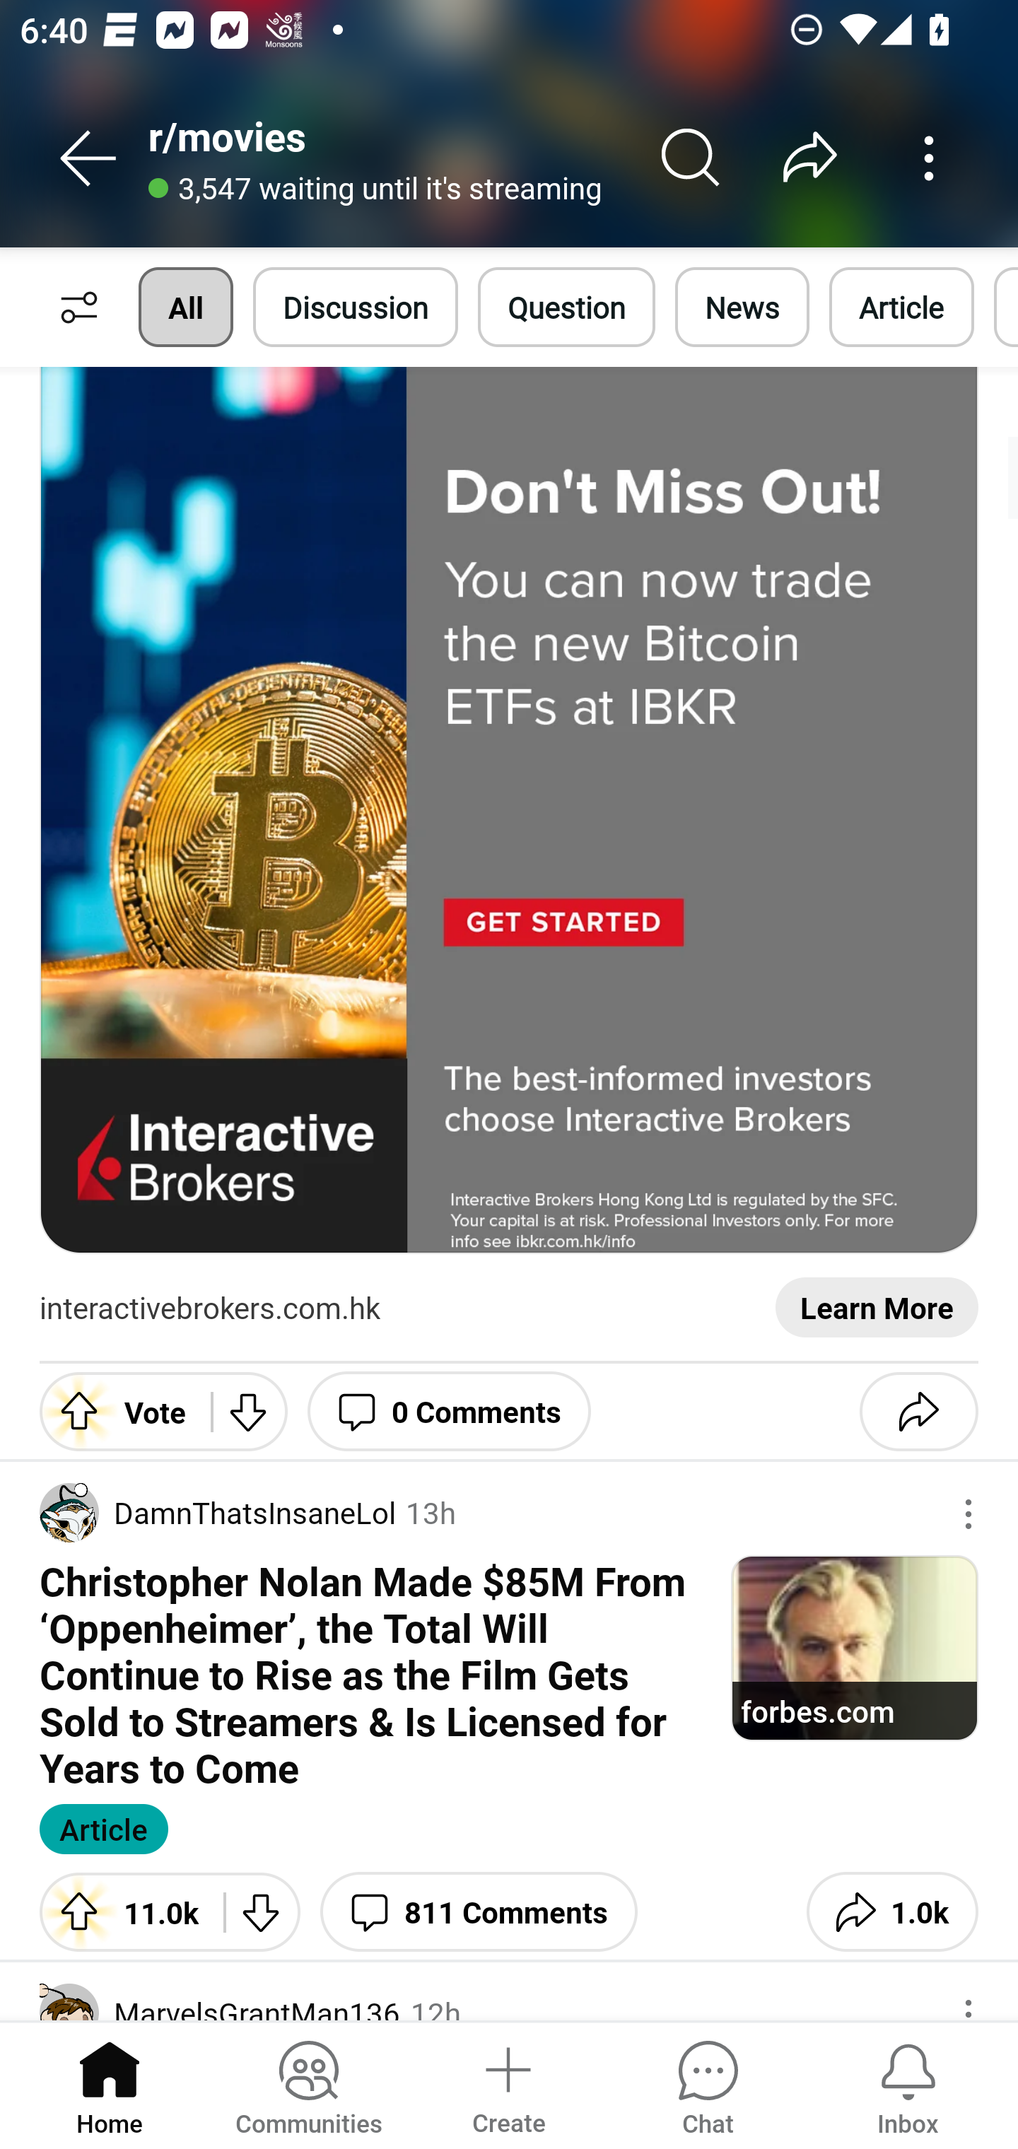 The image size is (1018, 2149). What do you see at coordinates (742, 307) in the screenshot?
I see `News` at bounding box center [742, 307].